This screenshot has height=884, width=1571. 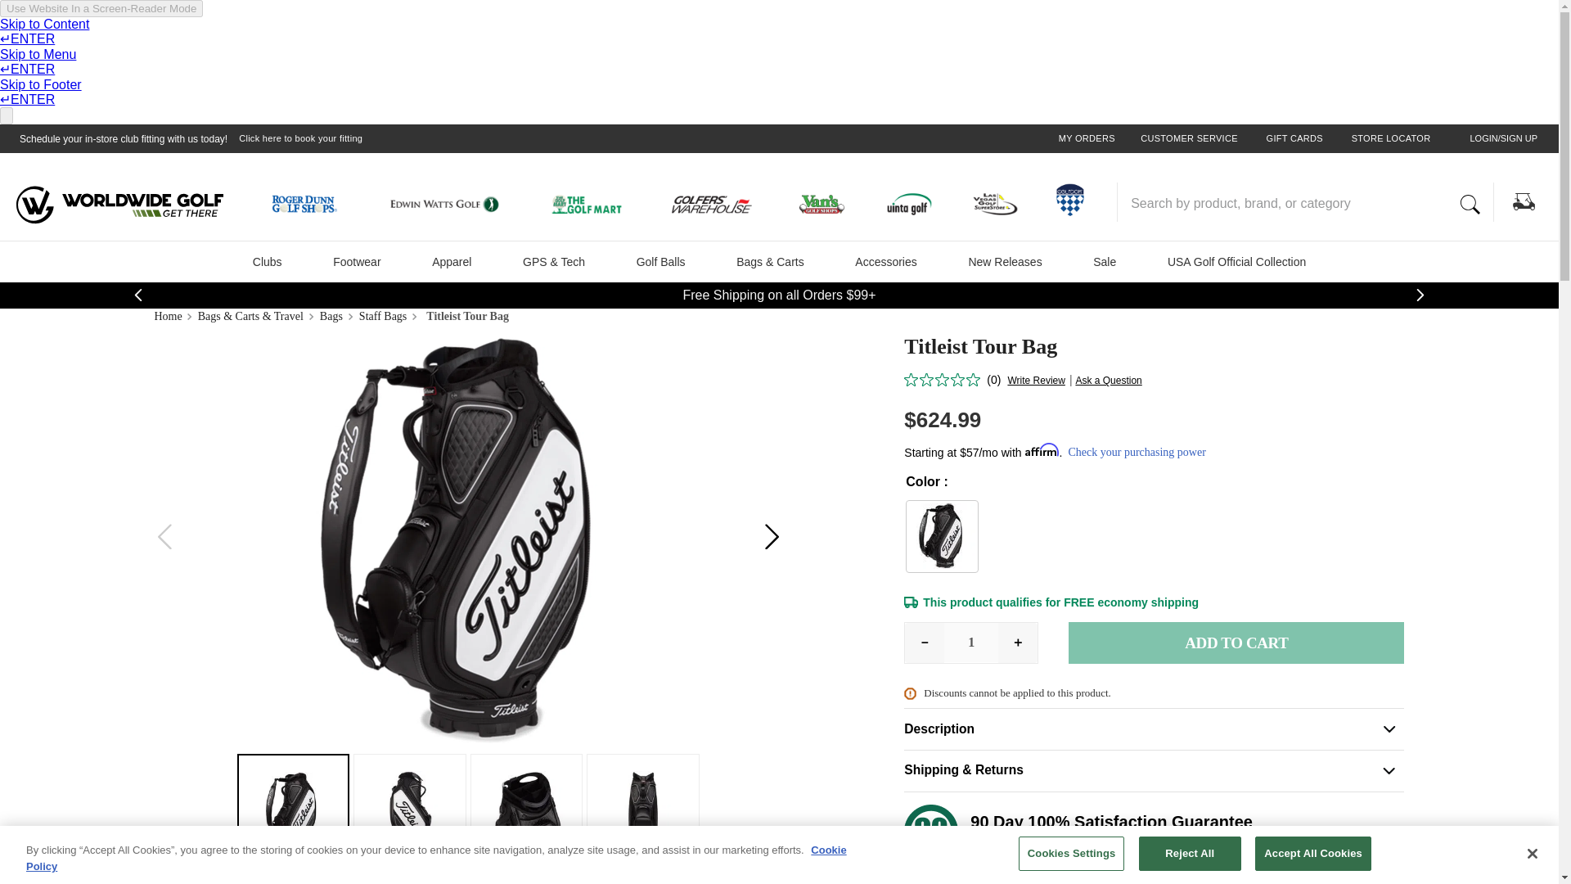 I want to click on Roger Dunn, so click(x=313, y=206).